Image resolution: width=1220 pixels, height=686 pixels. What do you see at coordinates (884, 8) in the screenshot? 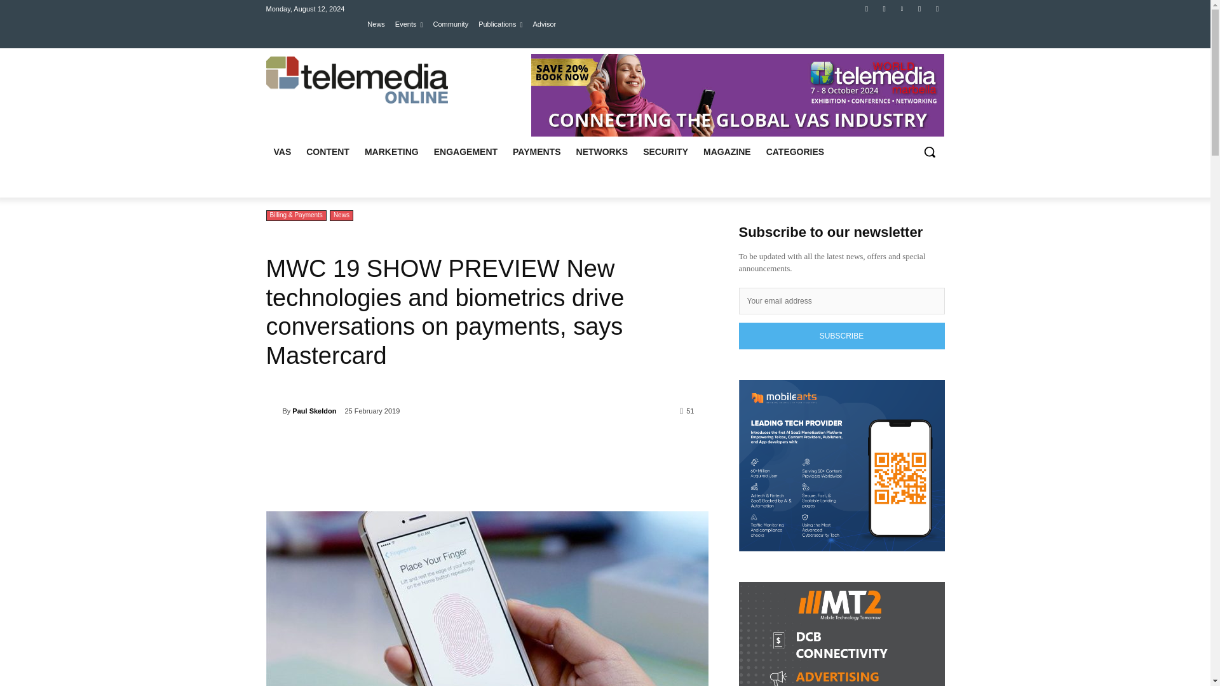
I see `Twitter` at bounding box center [884, 8].